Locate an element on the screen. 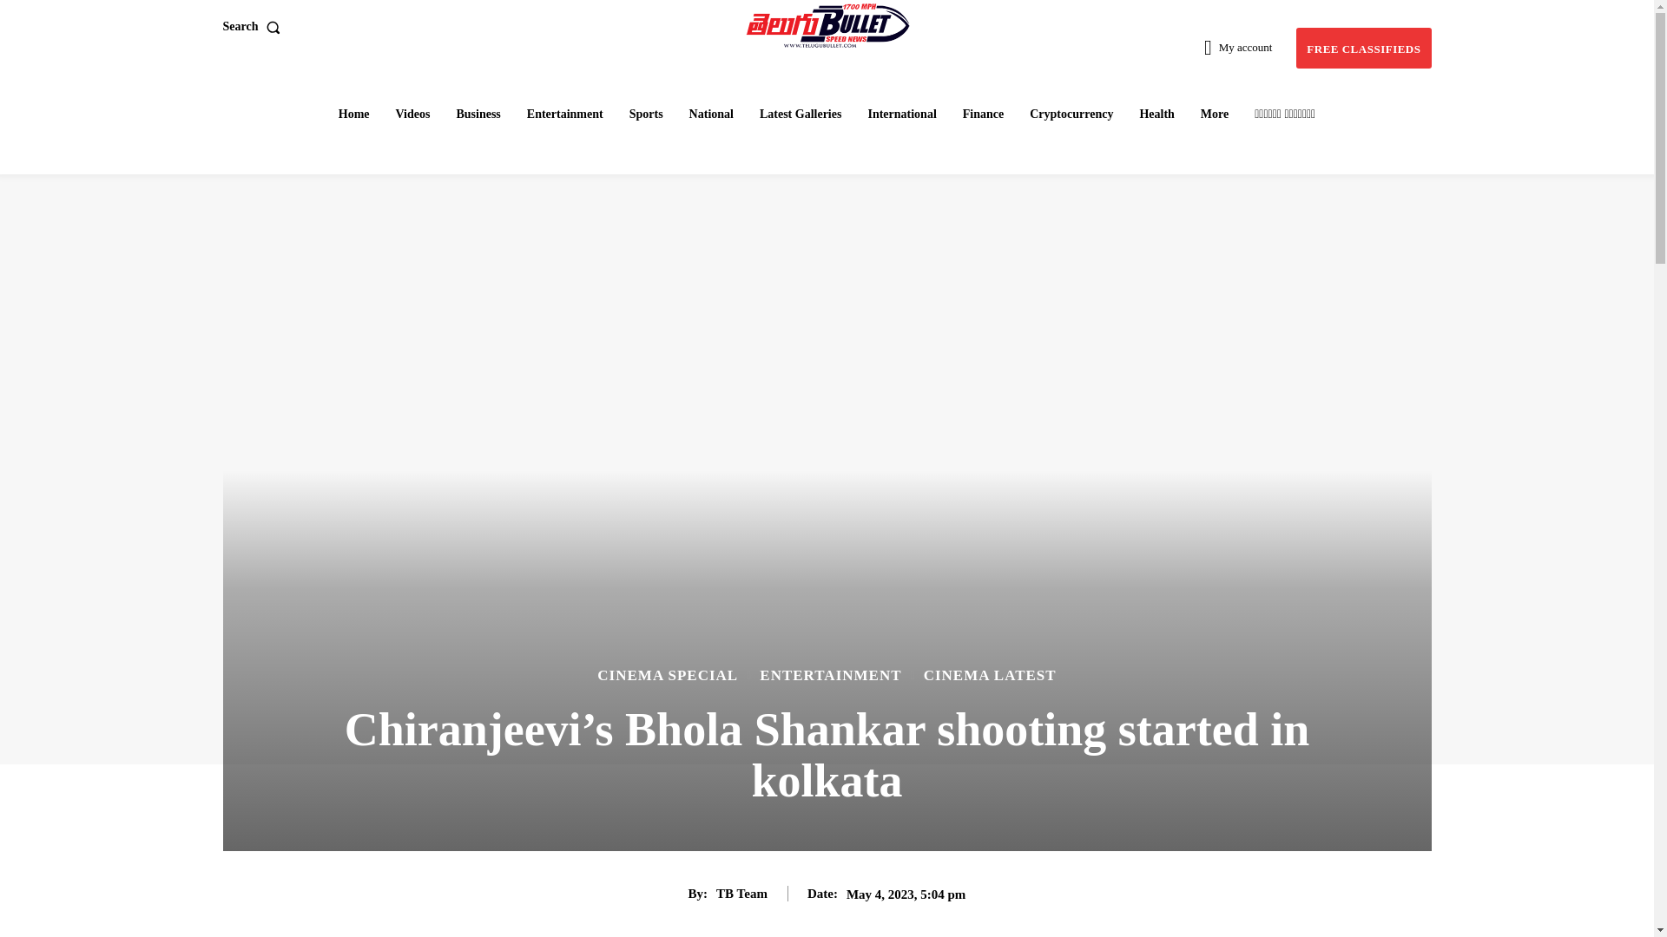 The width and height of the screenshot is (1667, 937). National is located at coordinates (710, 114).